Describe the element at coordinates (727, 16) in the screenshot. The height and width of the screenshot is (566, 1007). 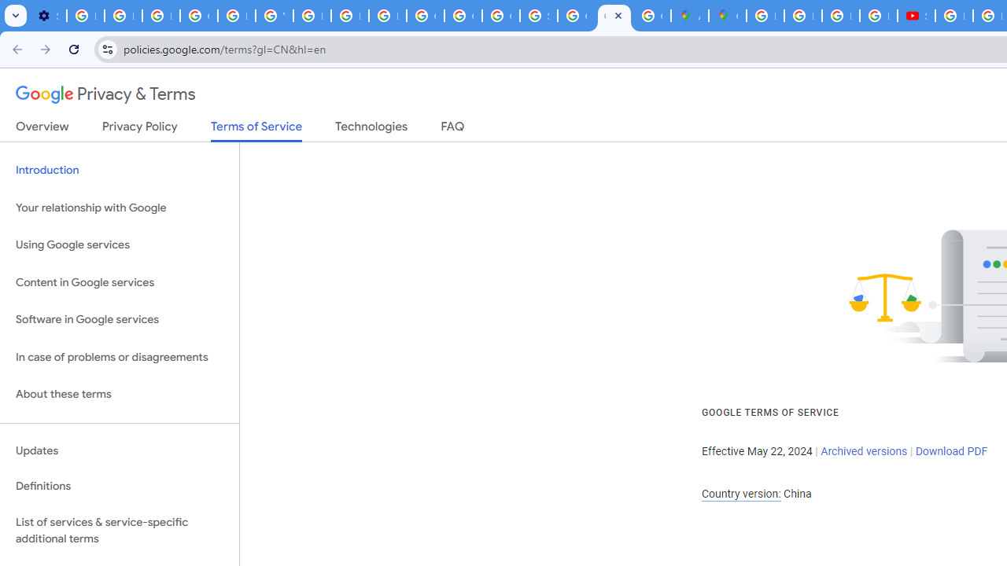
I see `Google Maps` at that location.